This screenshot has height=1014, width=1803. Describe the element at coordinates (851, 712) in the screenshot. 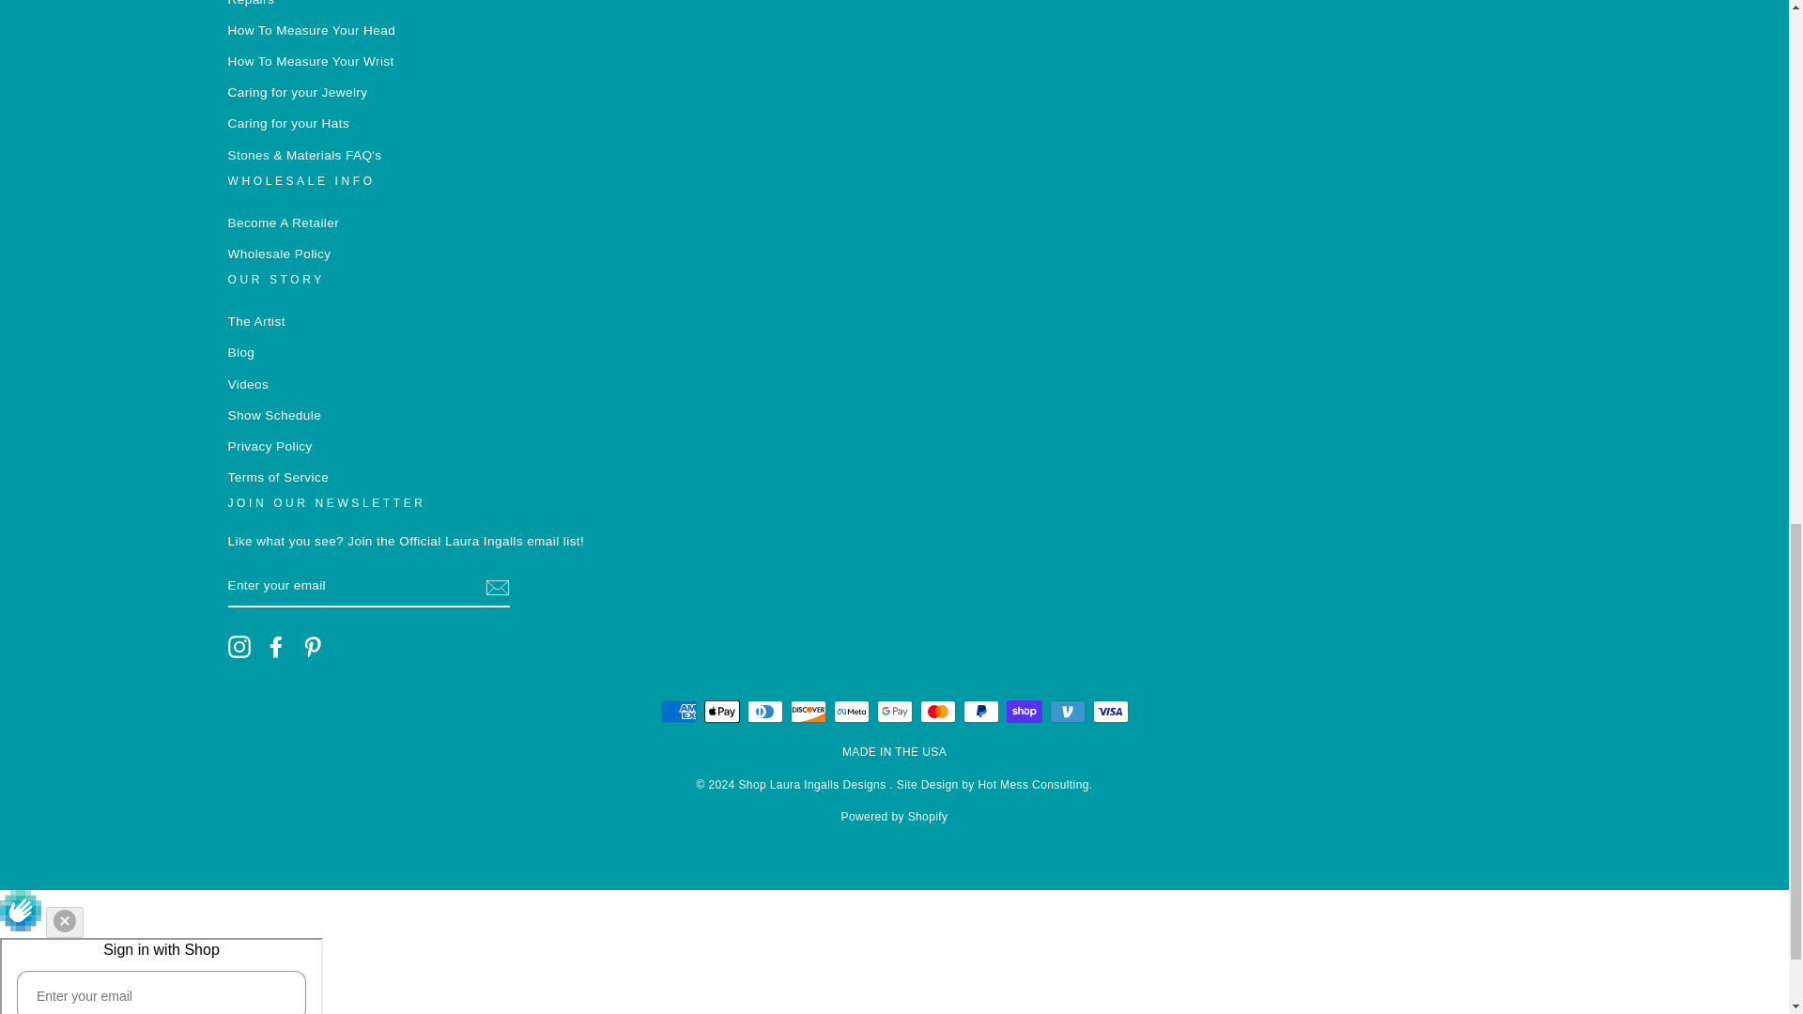

I see `Meta Pay` at that location.